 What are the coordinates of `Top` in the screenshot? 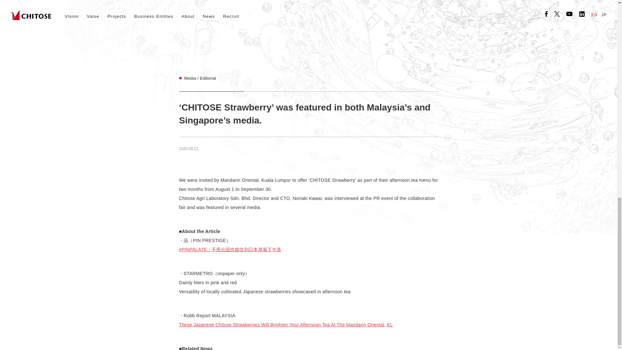 It's located at (220, 171).